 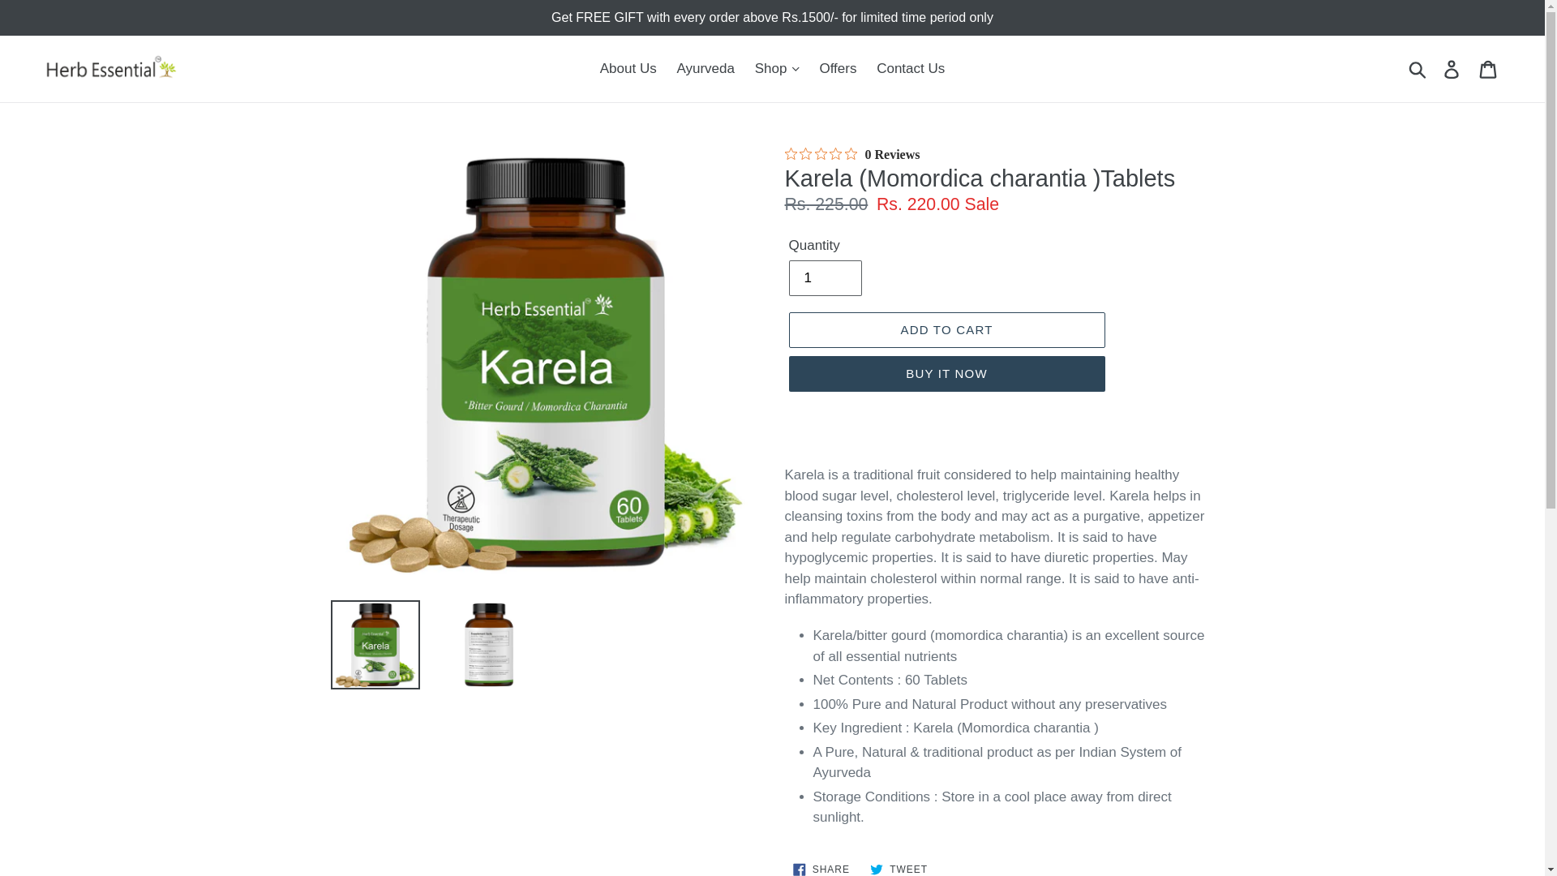 I want to click on 1, so click(x=824, y=277).